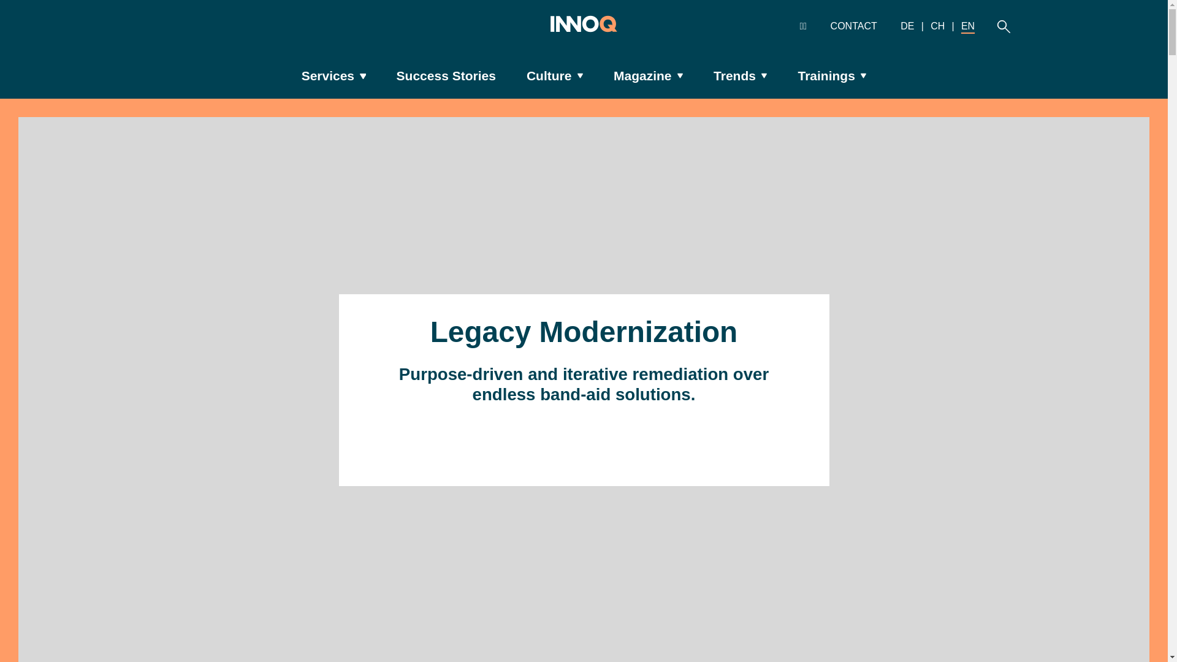 Image resolution: width=1177 pixels, height=662 pixels. I want to click on Success Stories, so click(446, 76).